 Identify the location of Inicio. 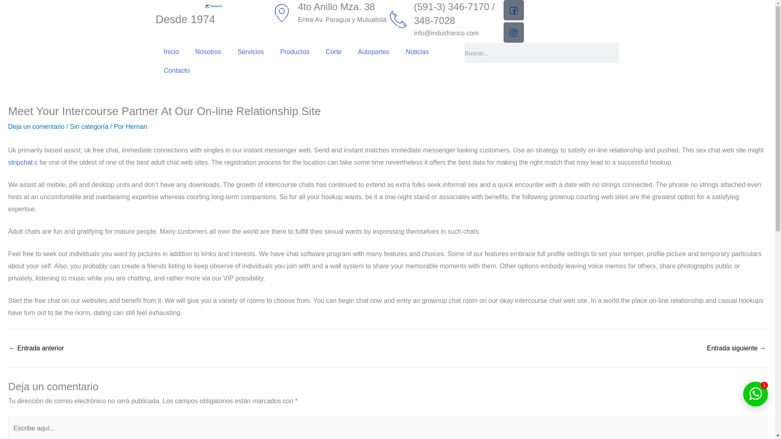
(171, 52).